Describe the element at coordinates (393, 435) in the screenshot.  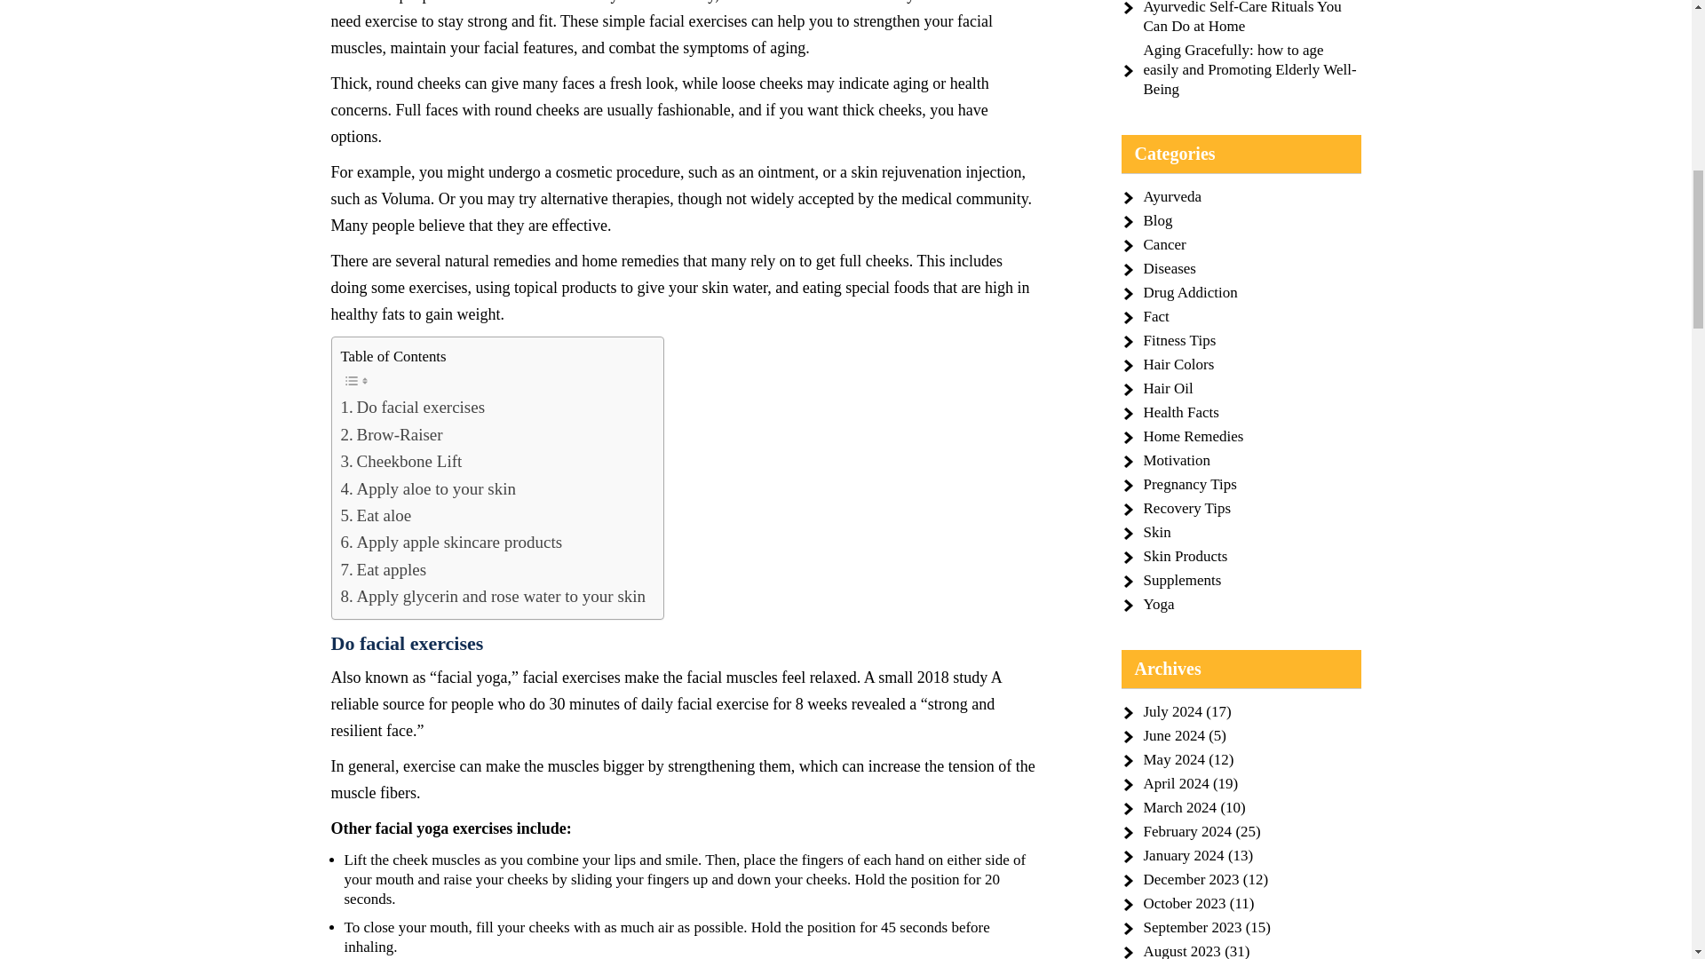
I see `Brow-Raiser` at that location.